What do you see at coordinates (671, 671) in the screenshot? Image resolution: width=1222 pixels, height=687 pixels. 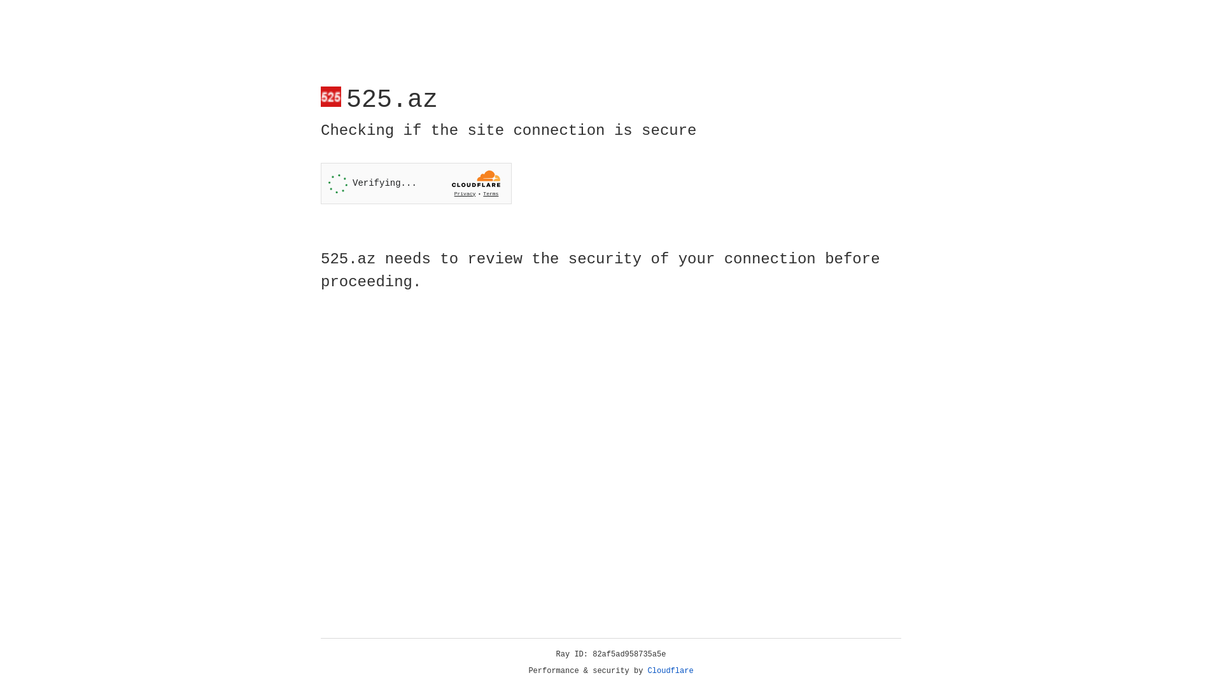 I see `Cloudflare` at bounding box center [671, 671].